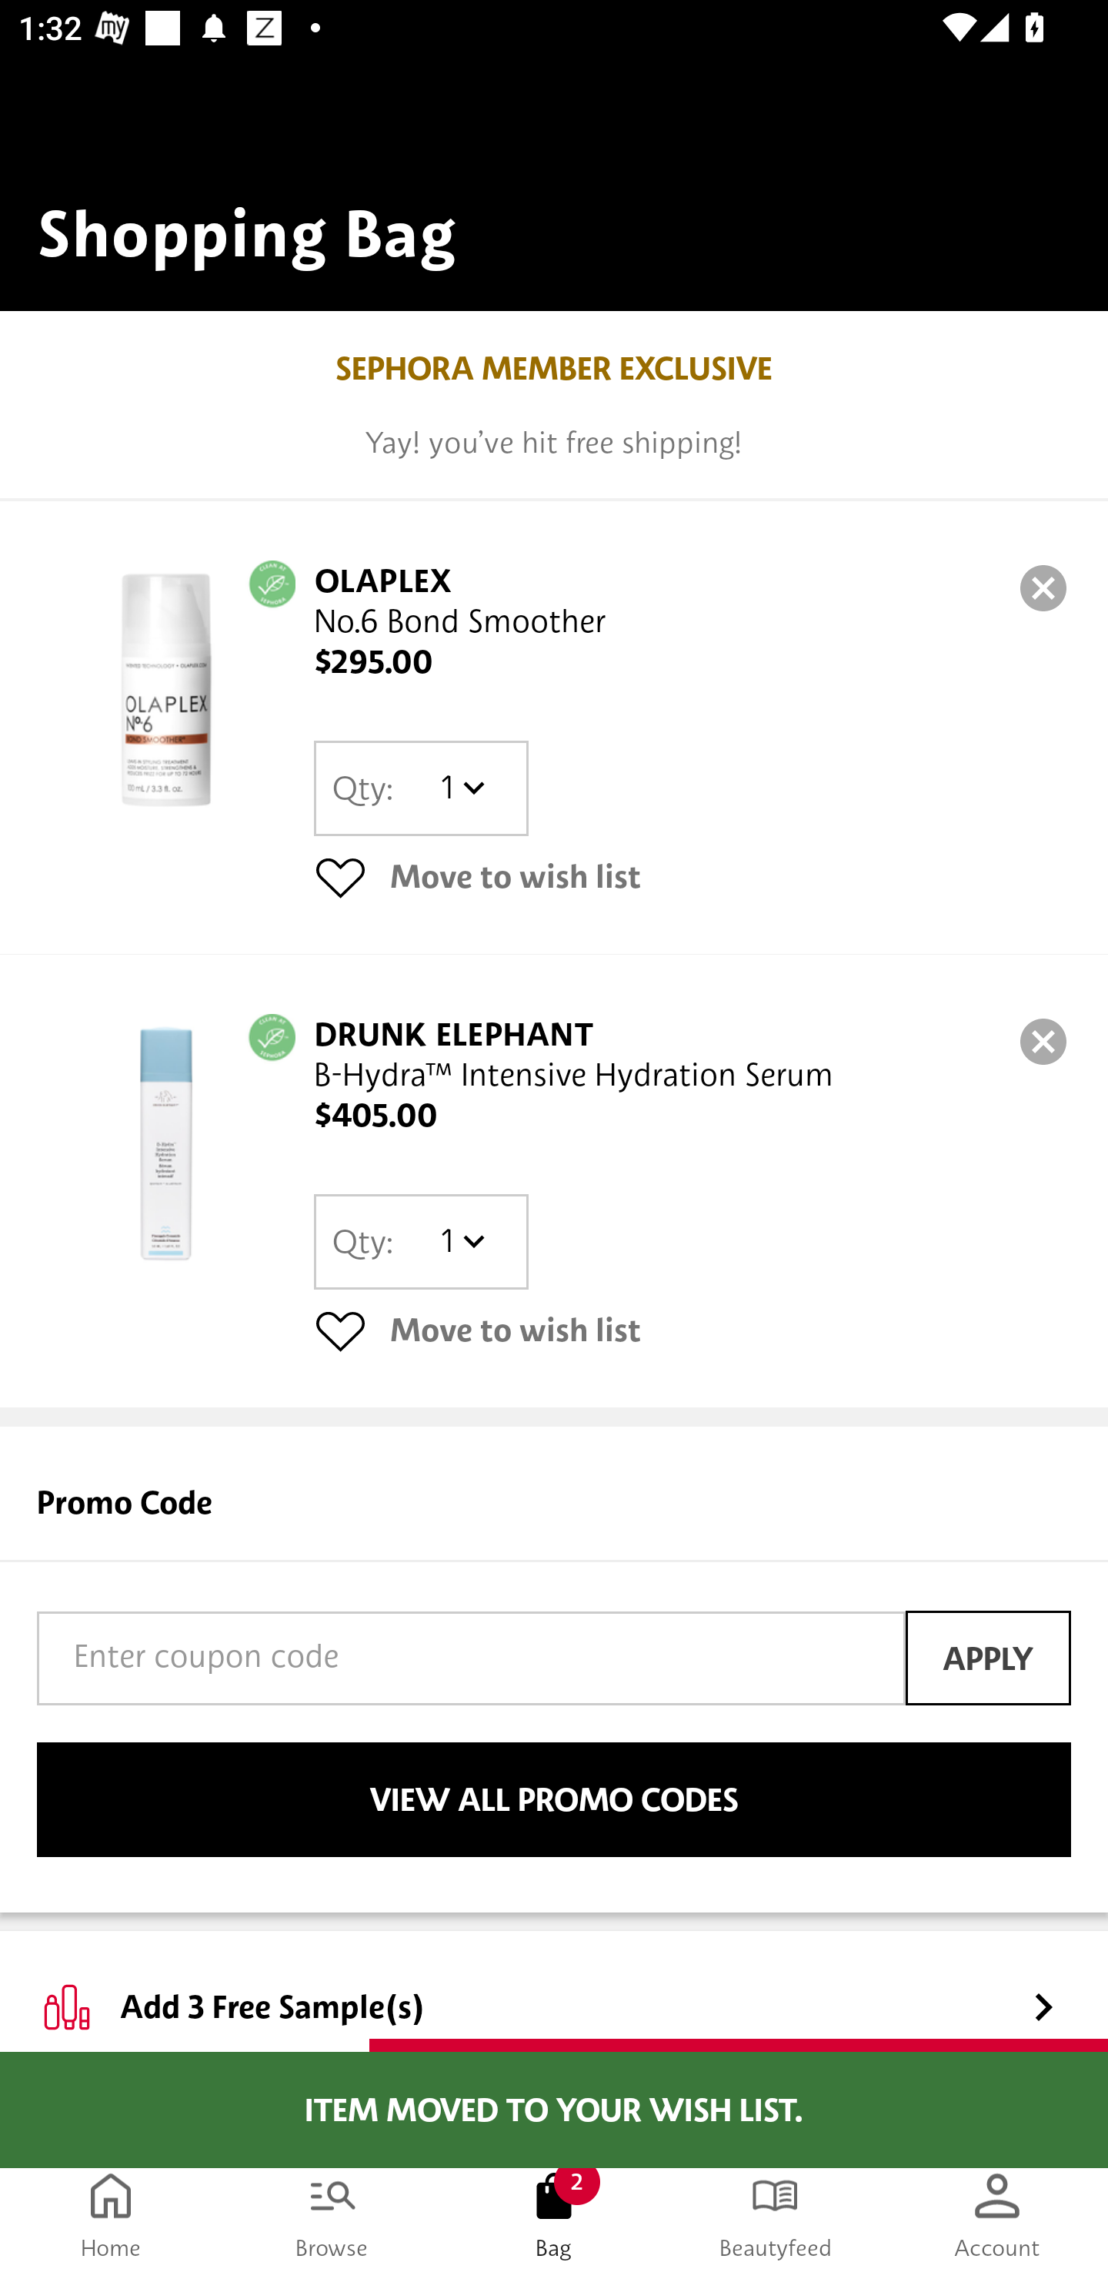  What do you see at coordinates (988, 1658) in the screenshot?
I see `APPLY` at bounding box center [988, 1658].